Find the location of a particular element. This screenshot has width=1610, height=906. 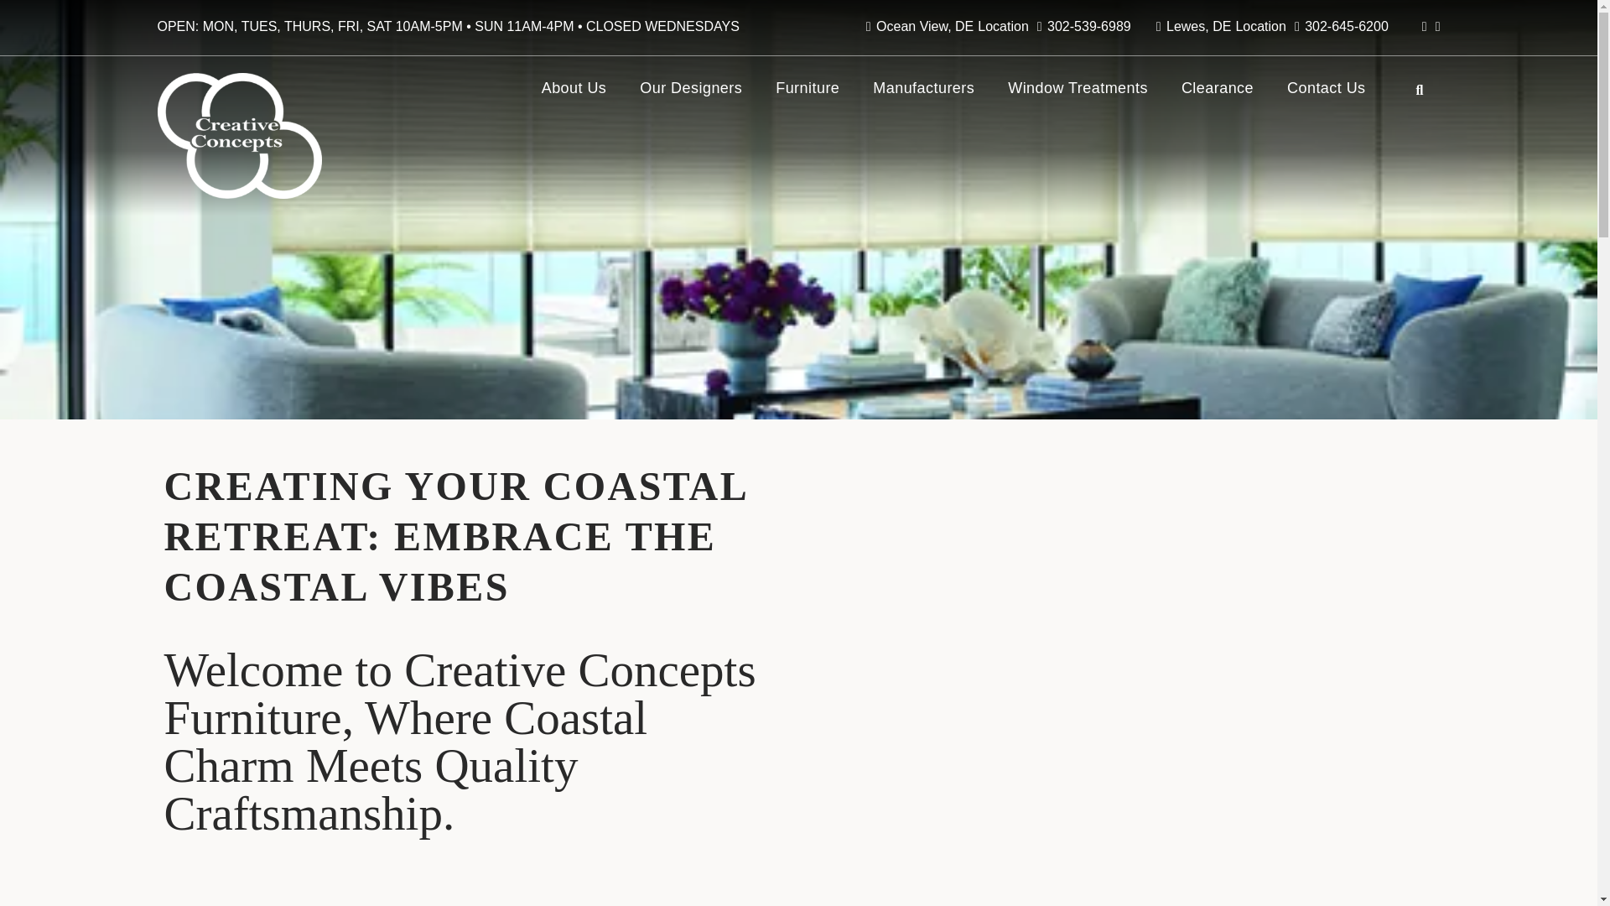

302-539-6989 is located at coordinates (1083, 29).